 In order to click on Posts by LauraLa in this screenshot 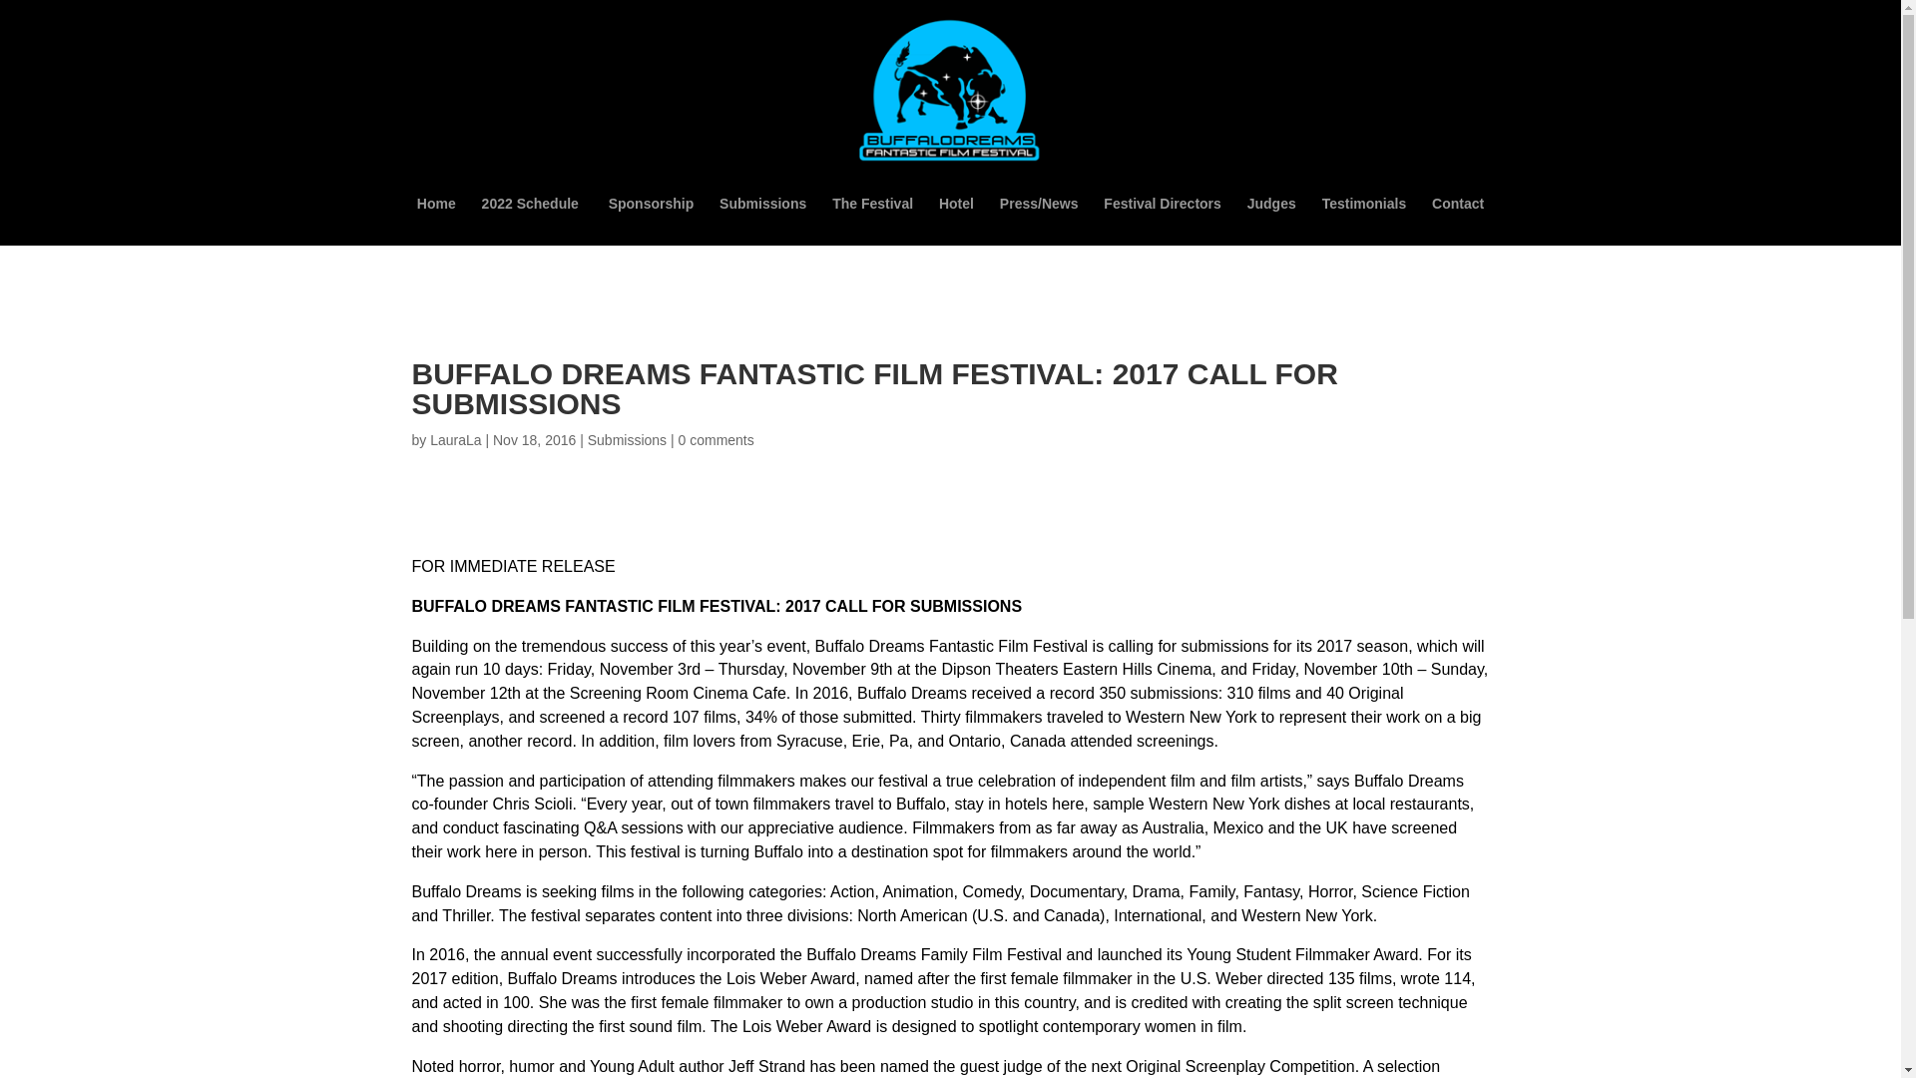, I will do `click(455, 440)`.